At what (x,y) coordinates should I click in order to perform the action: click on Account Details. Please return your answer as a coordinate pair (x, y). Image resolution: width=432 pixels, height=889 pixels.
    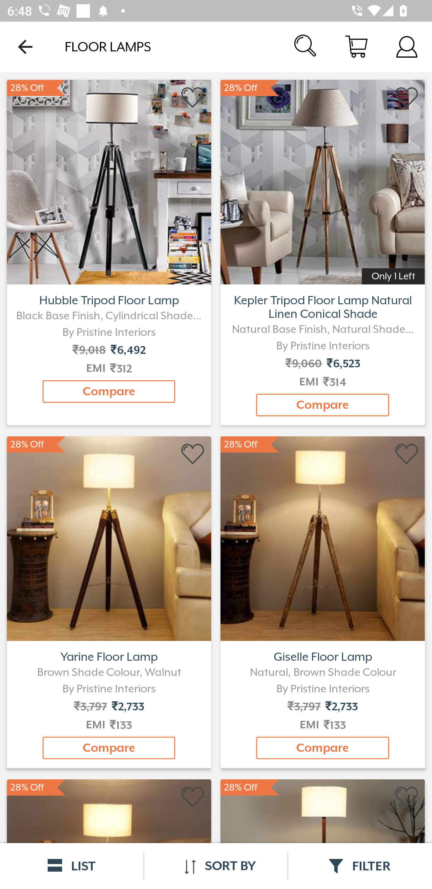
    Looking at the image, I should click on (407, 46).